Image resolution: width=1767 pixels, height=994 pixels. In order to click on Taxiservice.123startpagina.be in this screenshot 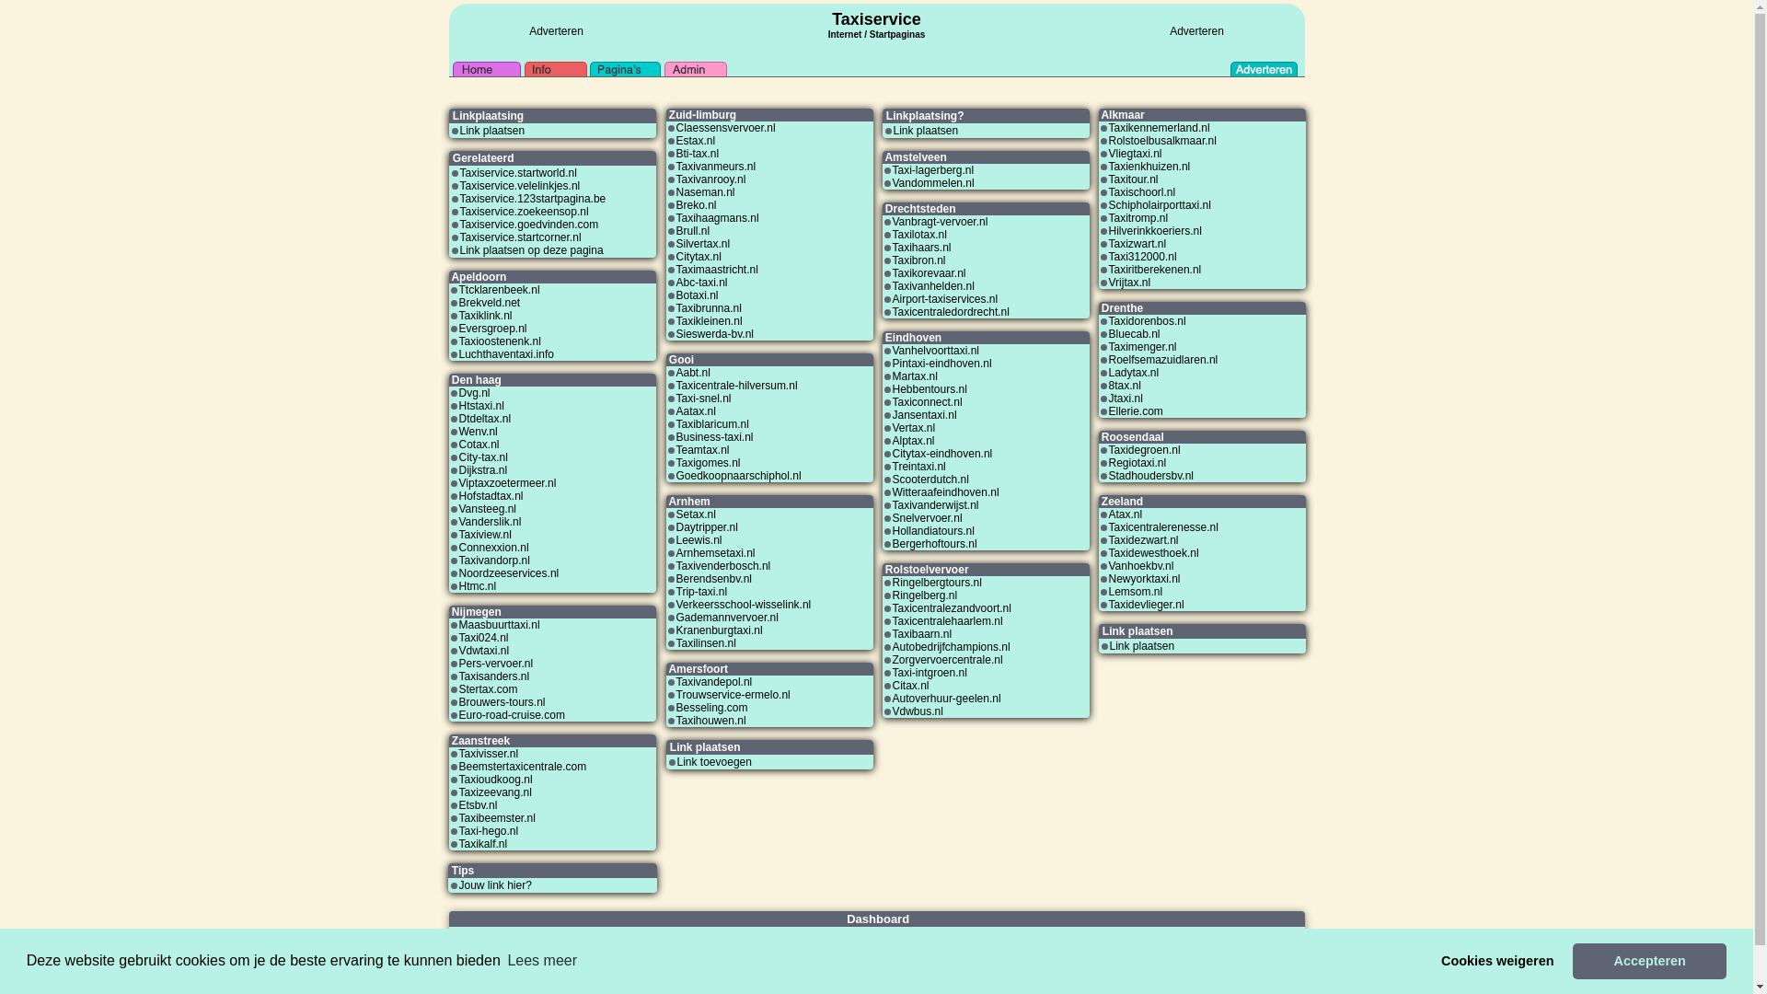, I will do `click(534, 199)`.